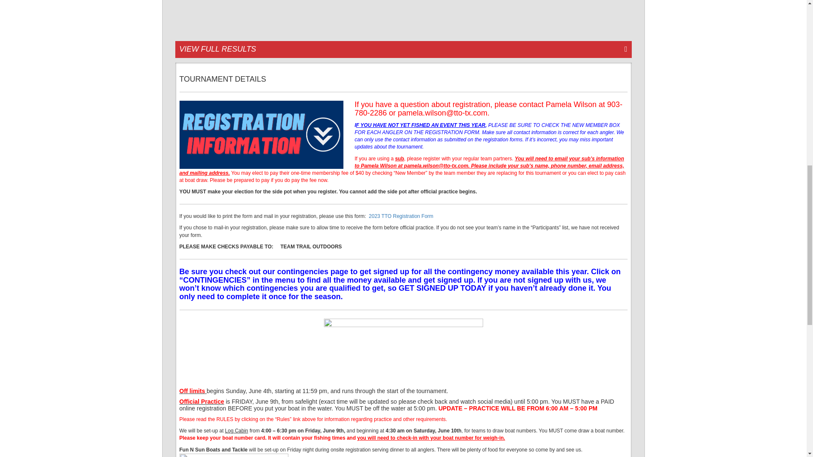 This screenshot has width=813, height=457. Describe the element at coordinates (403, 50) in the screenshot. I see `VIEW FULL RESULTS` at that location.